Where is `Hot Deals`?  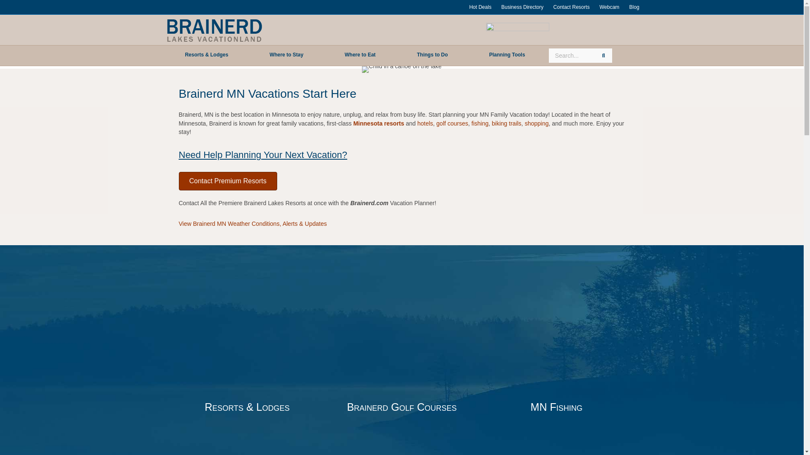
Hot Deals is located at coordinates (480, 7).